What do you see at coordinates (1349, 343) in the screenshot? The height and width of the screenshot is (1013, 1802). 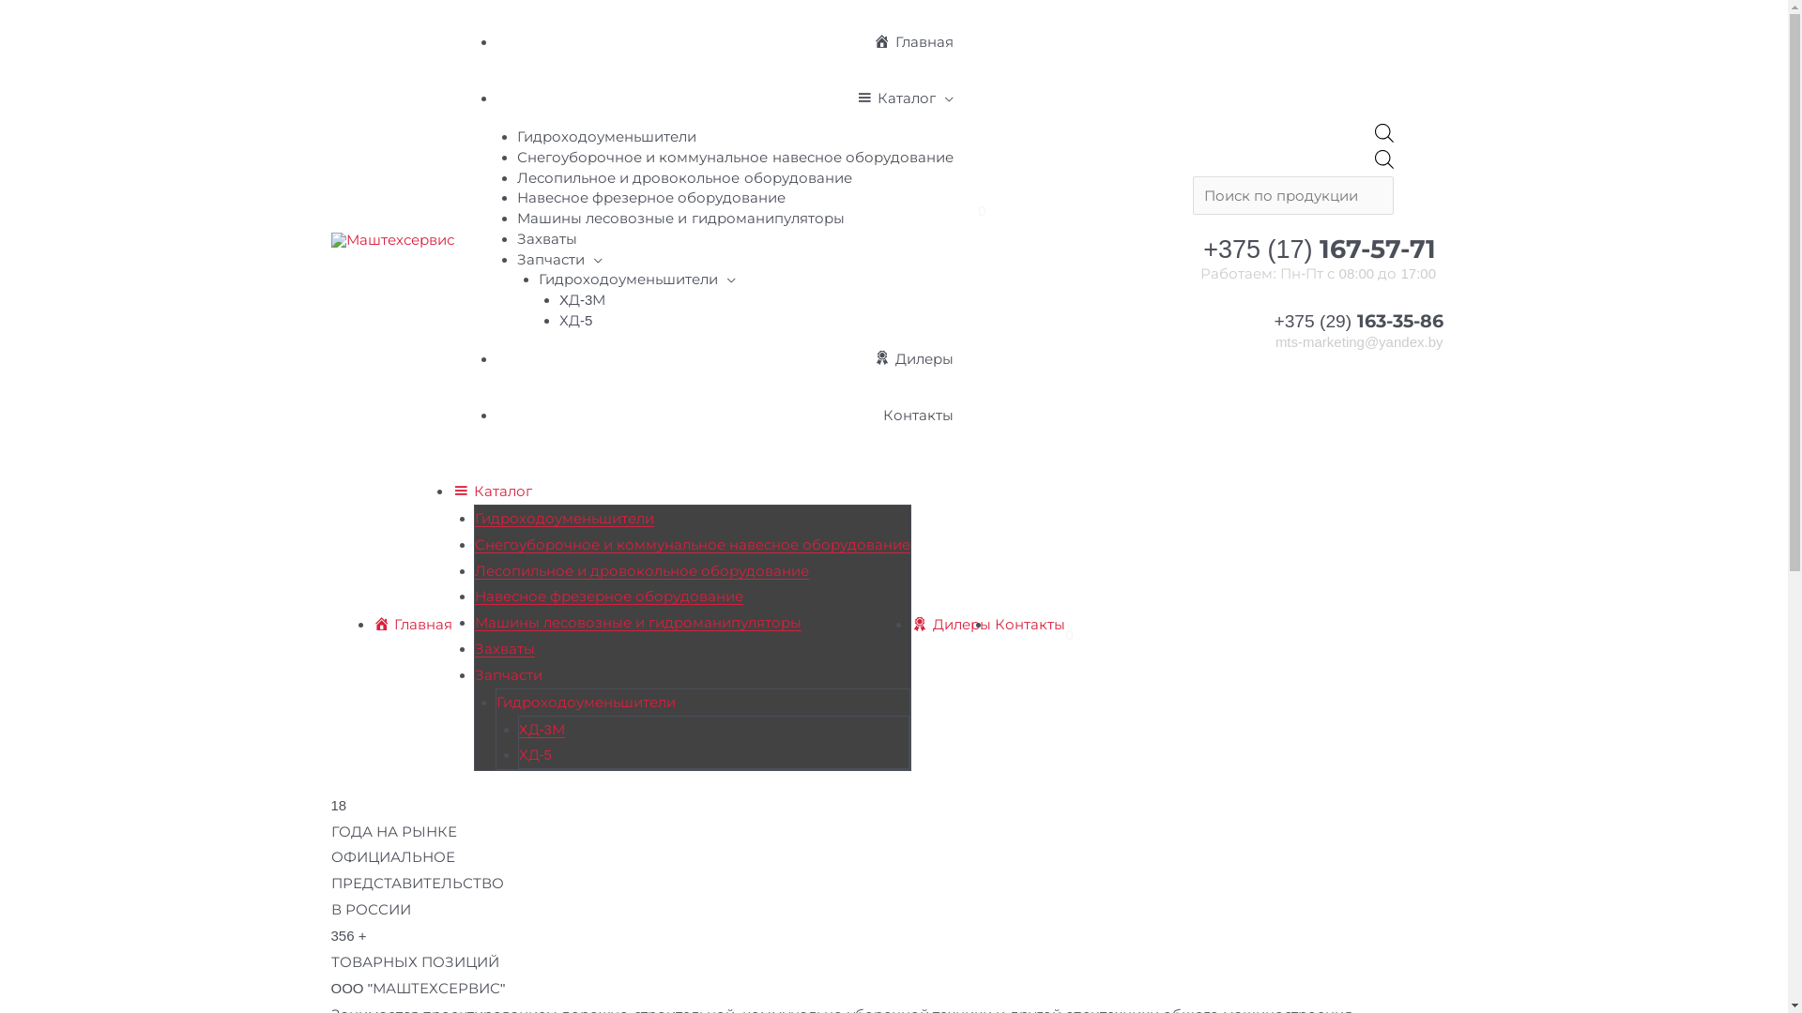 I see `mts-marketing@yandex.by` at bounding box center [1349, 343].